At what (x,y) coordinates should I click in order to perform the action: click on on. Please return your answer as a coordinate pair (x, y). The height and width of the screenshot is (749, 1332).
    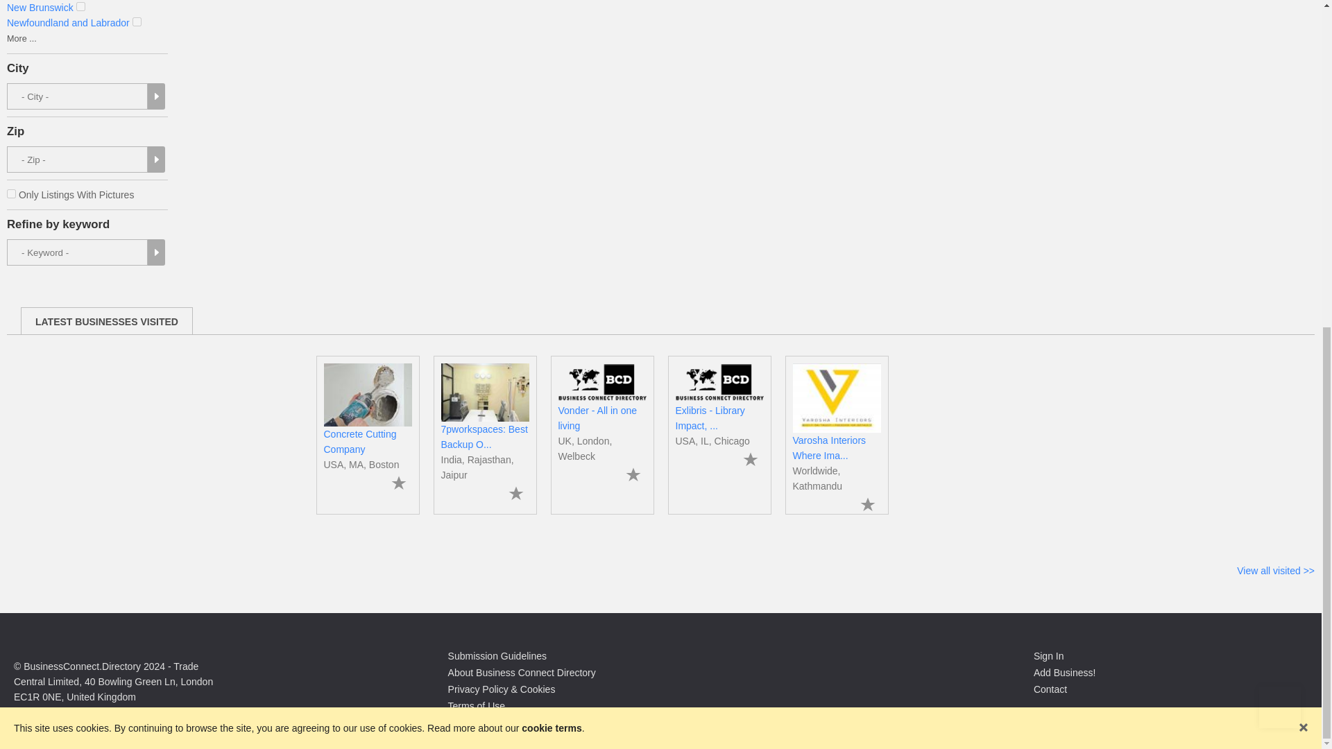
    Looking at the image, I should click on (11, 194).